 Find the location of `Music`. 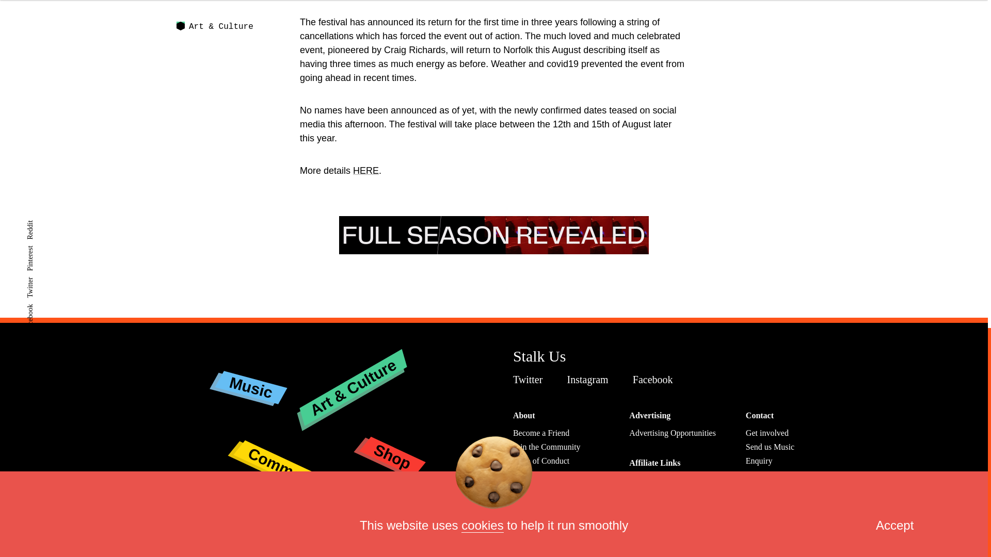

Music is located at coordinates (250, 379).